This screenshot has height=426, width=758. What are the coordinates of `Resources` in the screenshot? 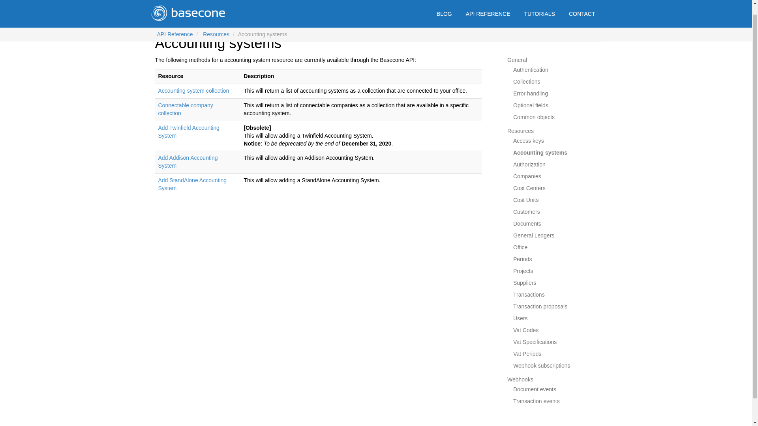 It's located at (520, 131).